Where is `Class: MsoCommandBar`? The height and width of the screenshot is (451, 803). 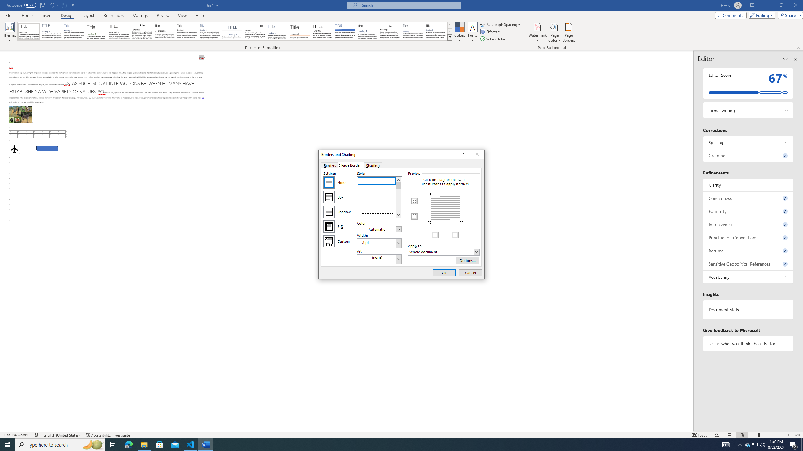 Class: MsoCommandBar is located at coordinates (401, 25).